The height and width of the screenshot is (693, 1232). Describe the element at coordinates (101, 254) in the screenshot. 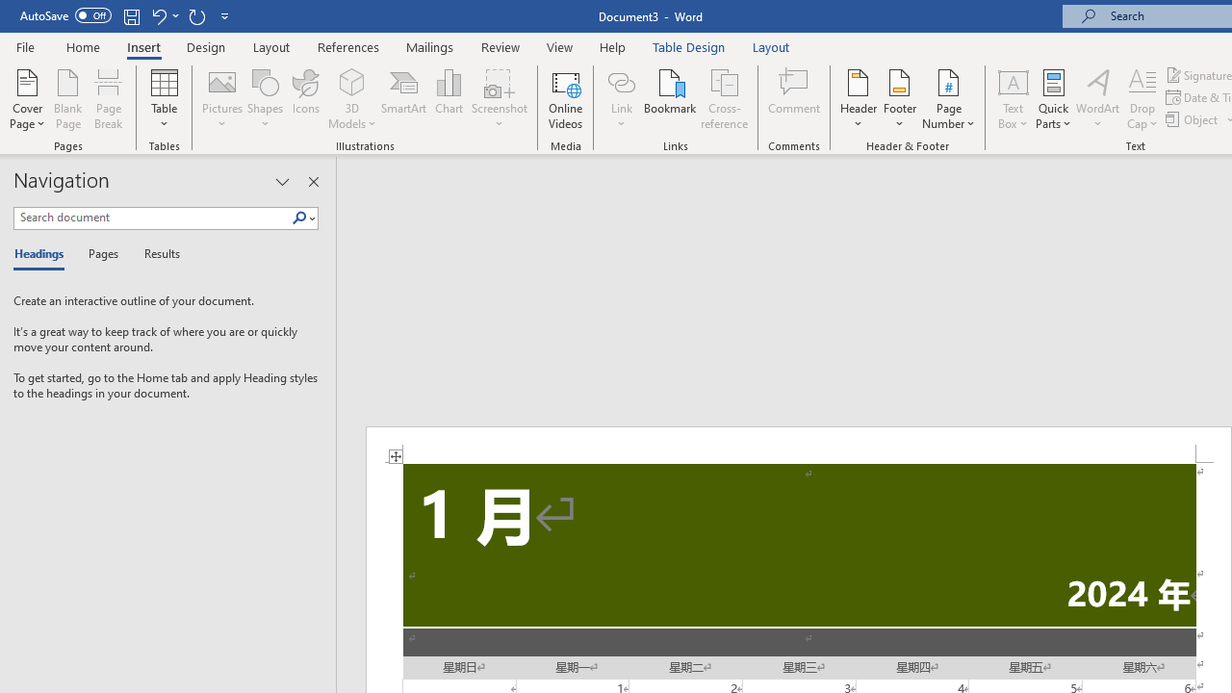

I see `Pages` at that location.